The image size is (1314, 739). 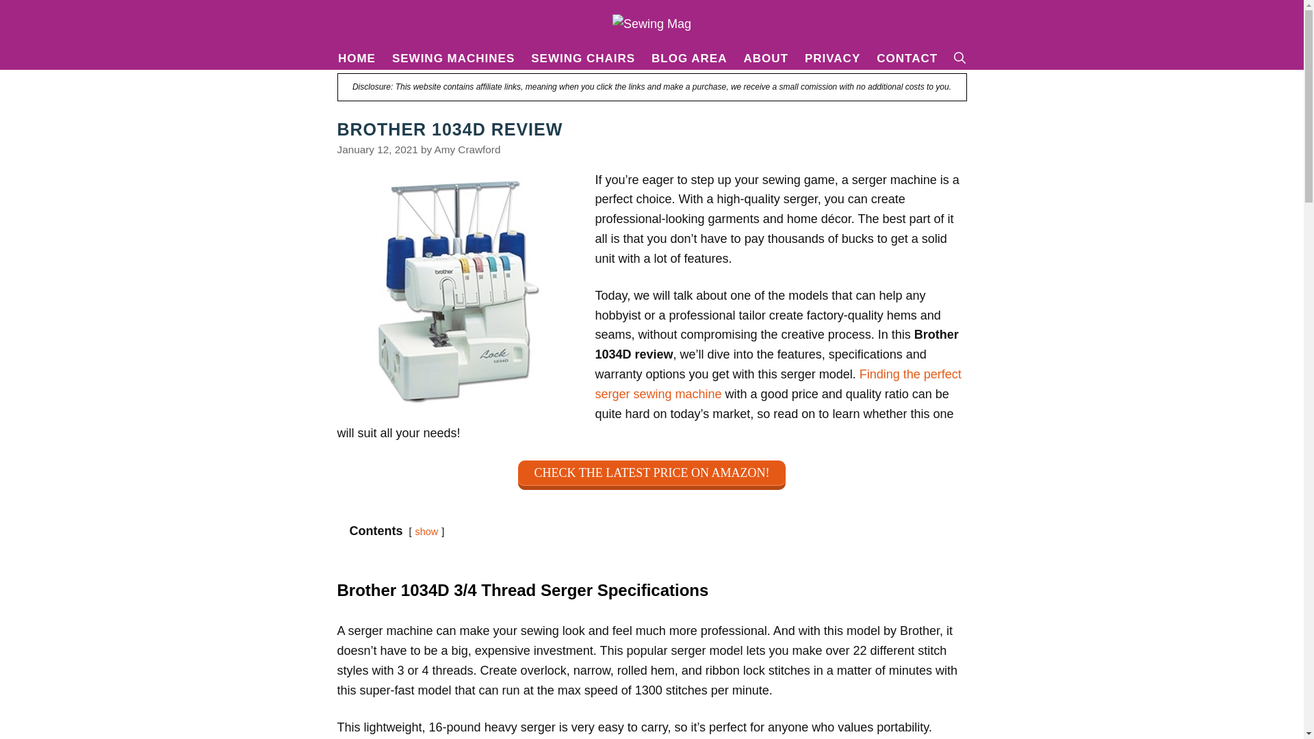 I want to click on ABOUT, so click(x=765, y=59).